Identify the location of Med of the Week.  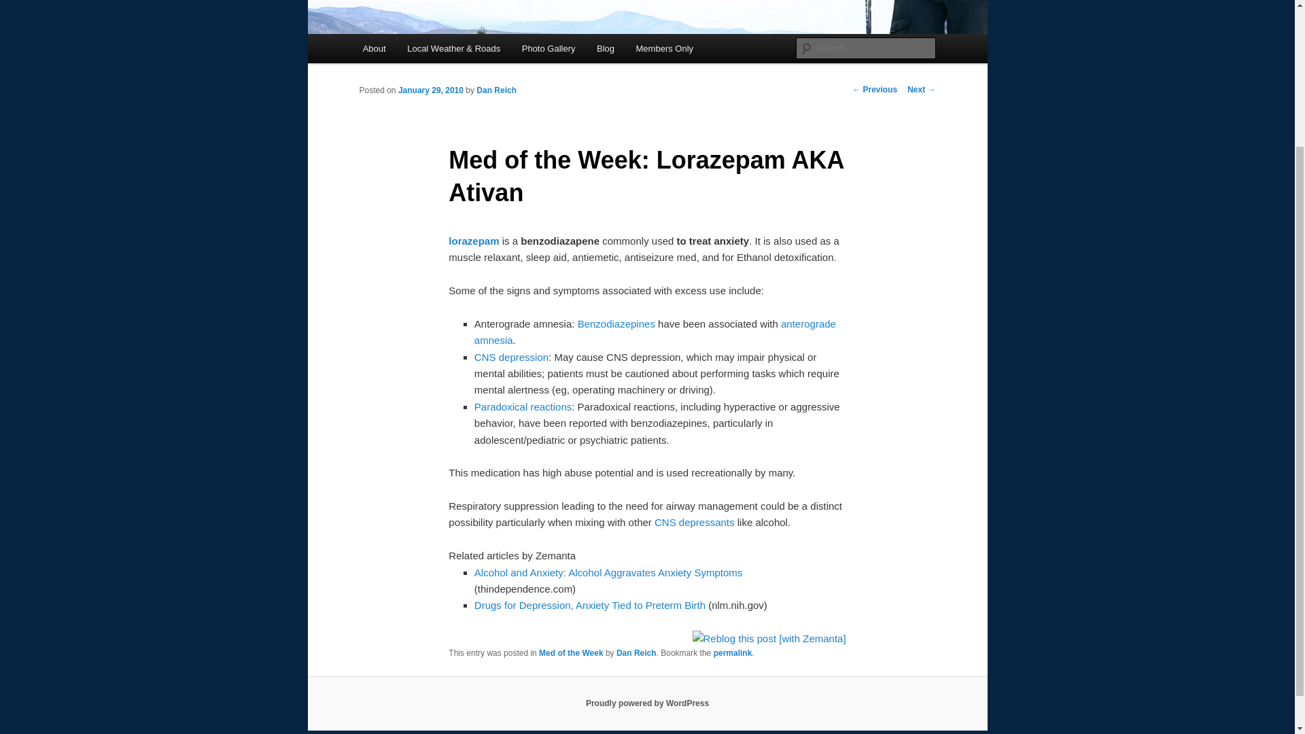
(571, 652).